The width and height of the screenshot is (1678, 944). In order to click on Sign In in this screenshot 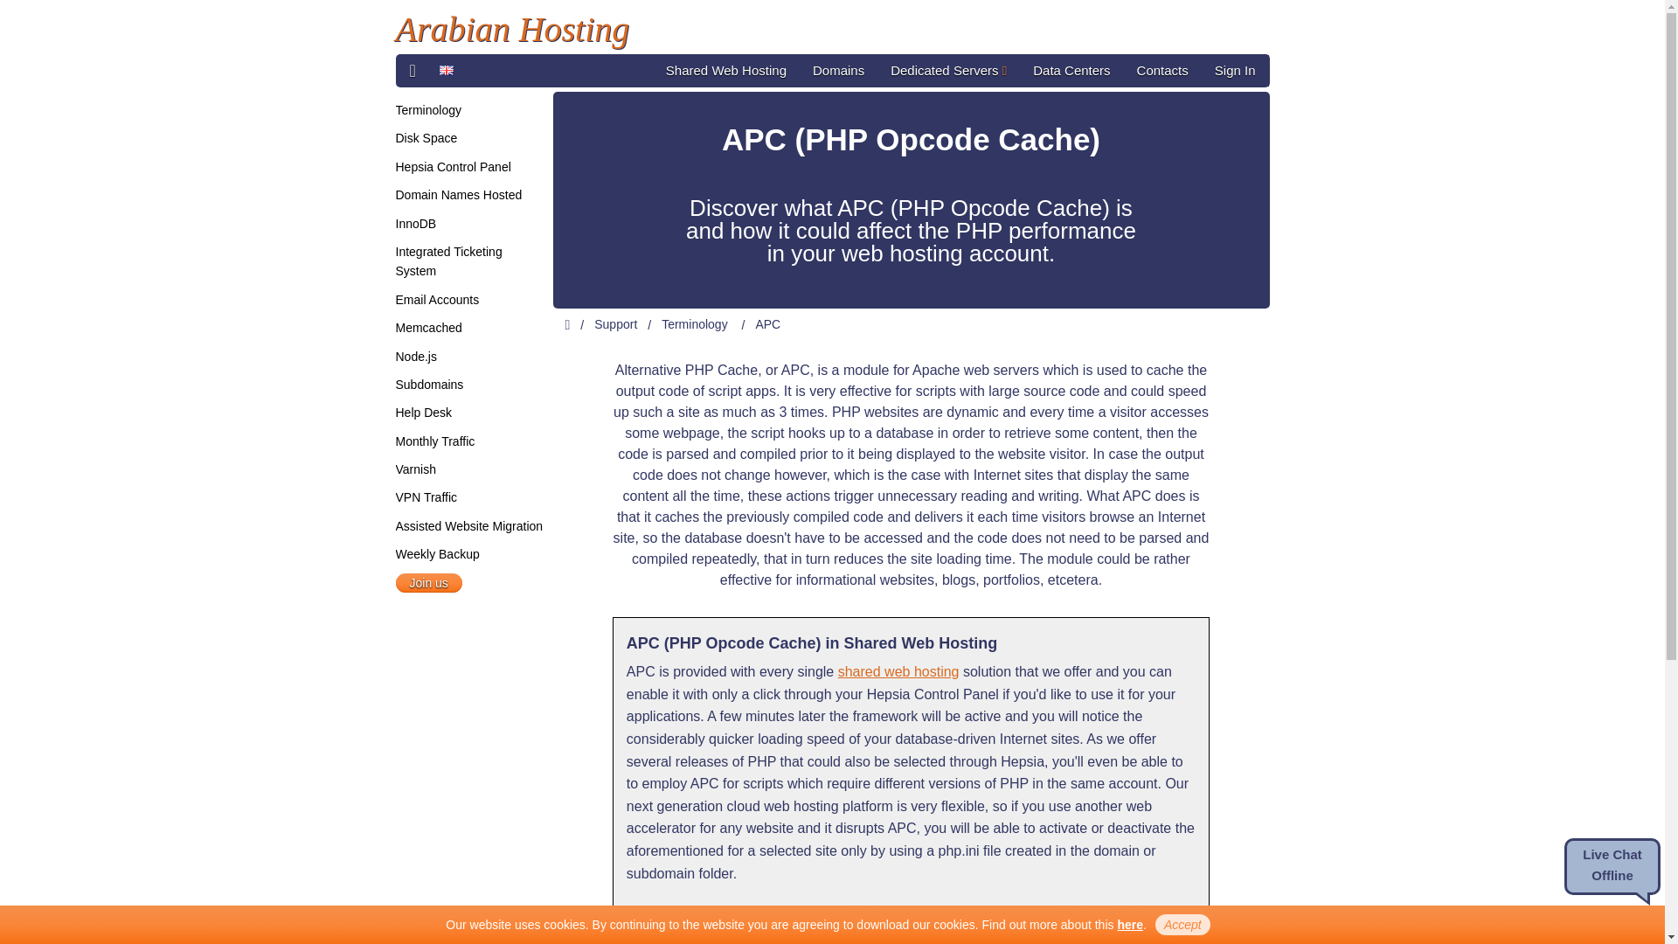, I will do `click(1234, 70)`.